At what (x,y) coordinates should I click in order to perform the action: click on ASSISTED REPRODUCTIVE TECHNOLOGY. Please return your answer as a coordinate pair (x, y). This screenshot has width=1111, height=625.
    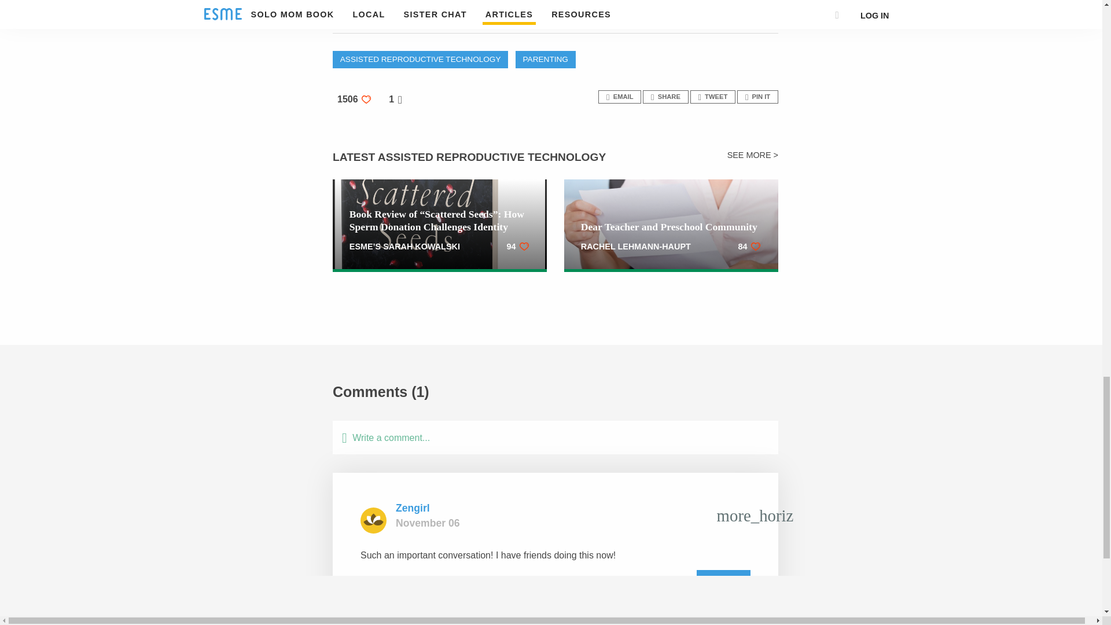
    Looking at the image, I should click on (420, 59).